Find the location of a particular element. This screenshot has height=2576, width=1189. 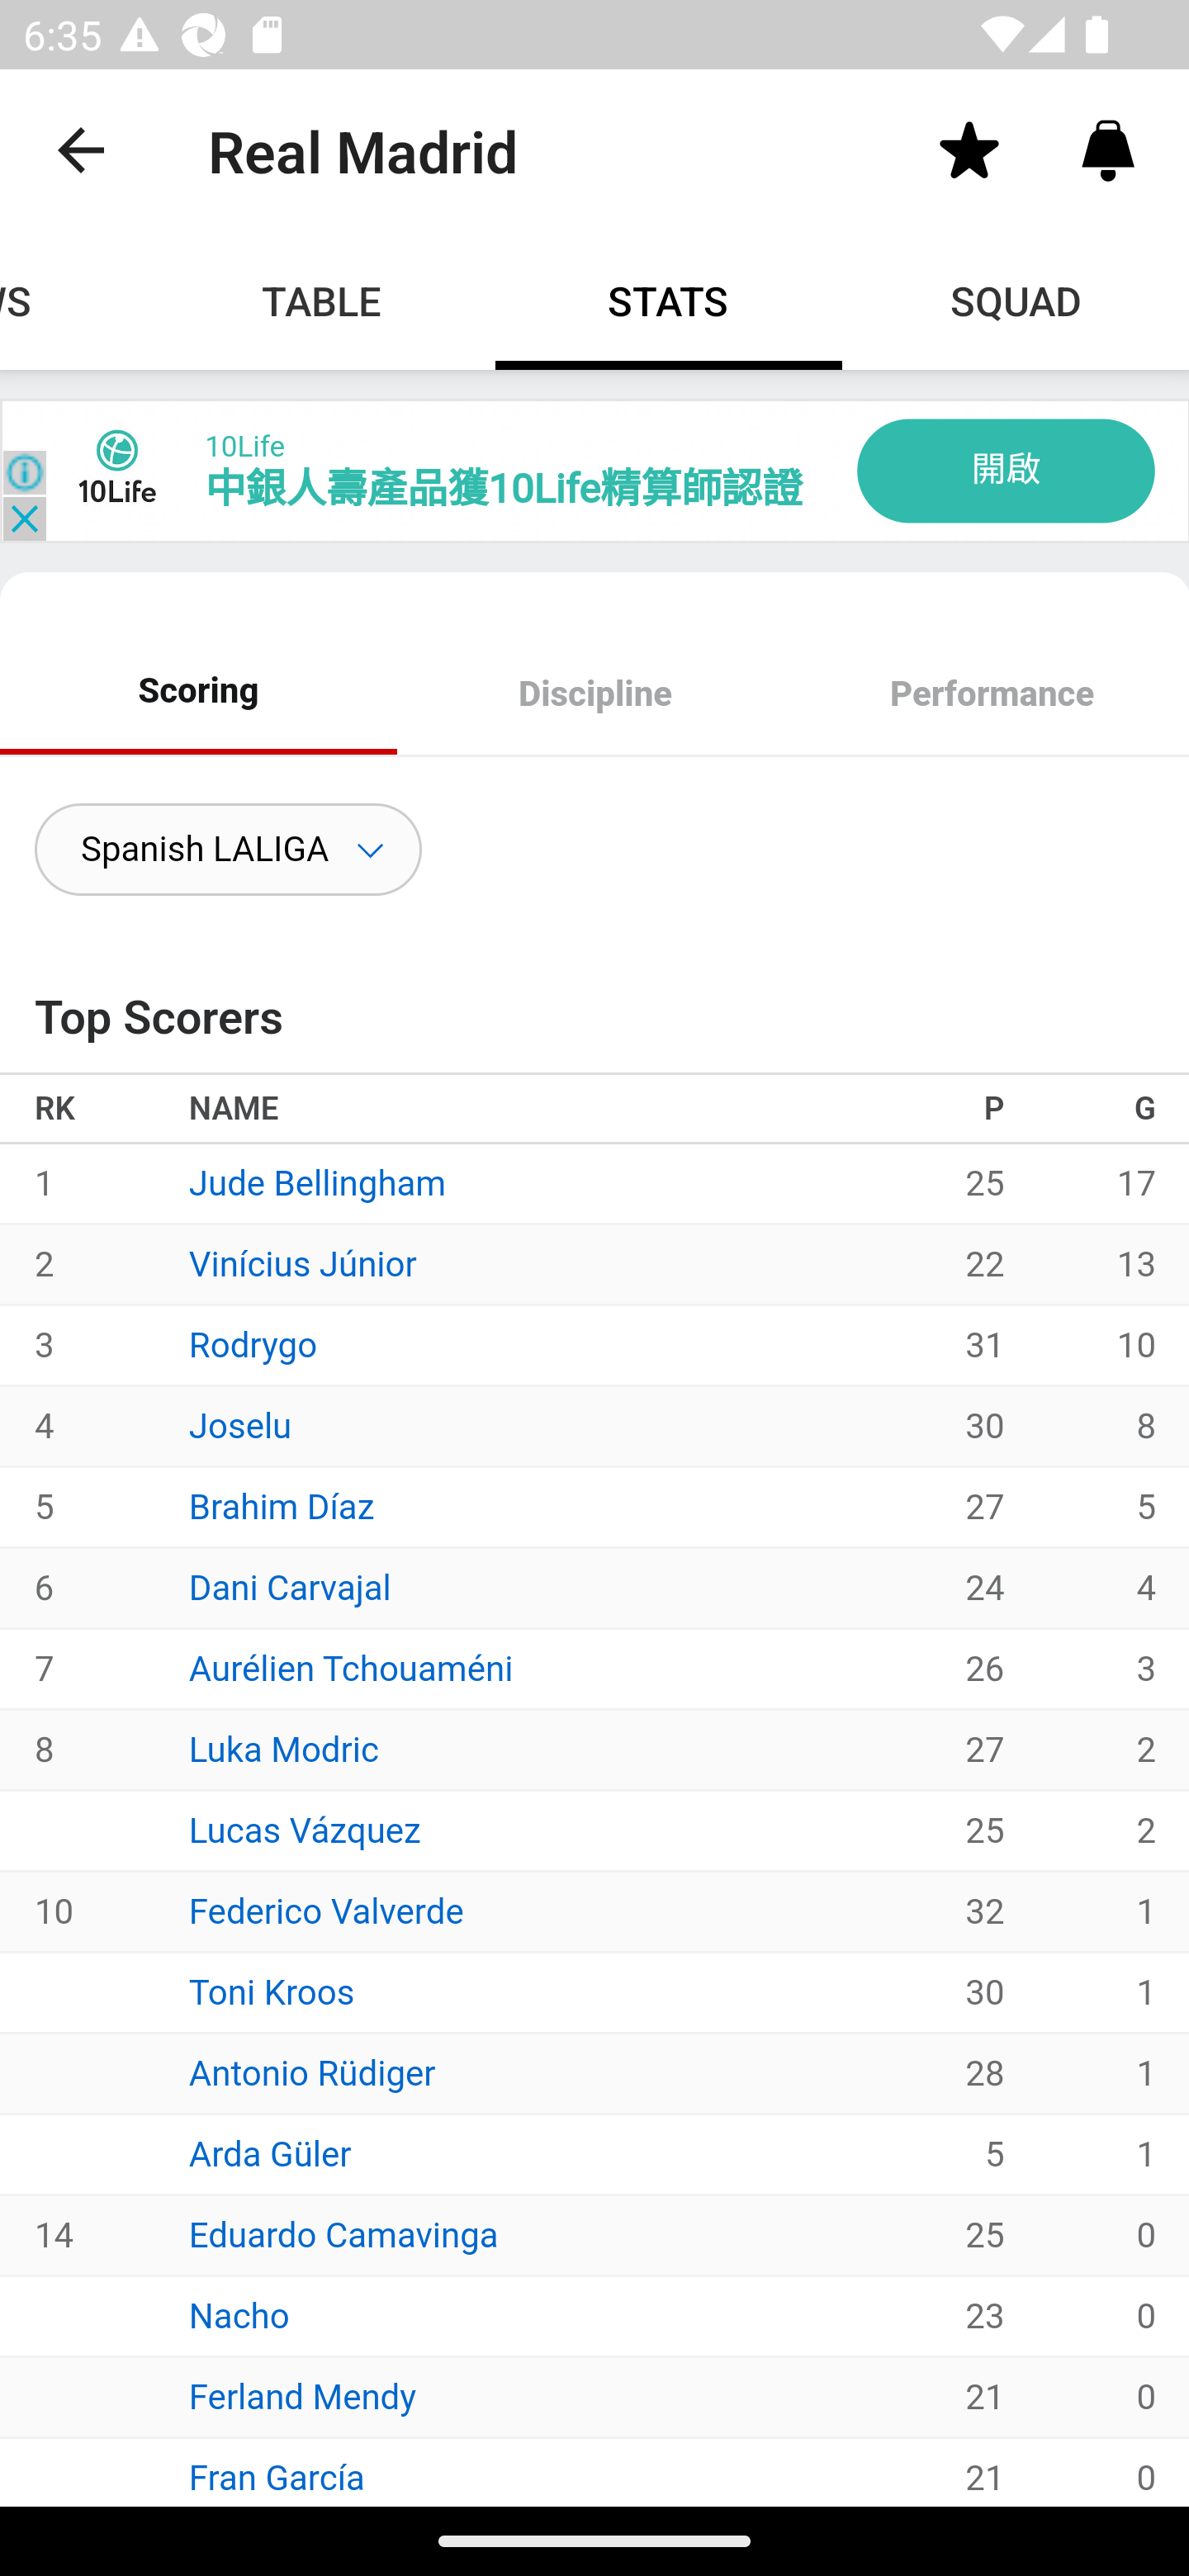

Alerts is located at coordinates (1108, 149).